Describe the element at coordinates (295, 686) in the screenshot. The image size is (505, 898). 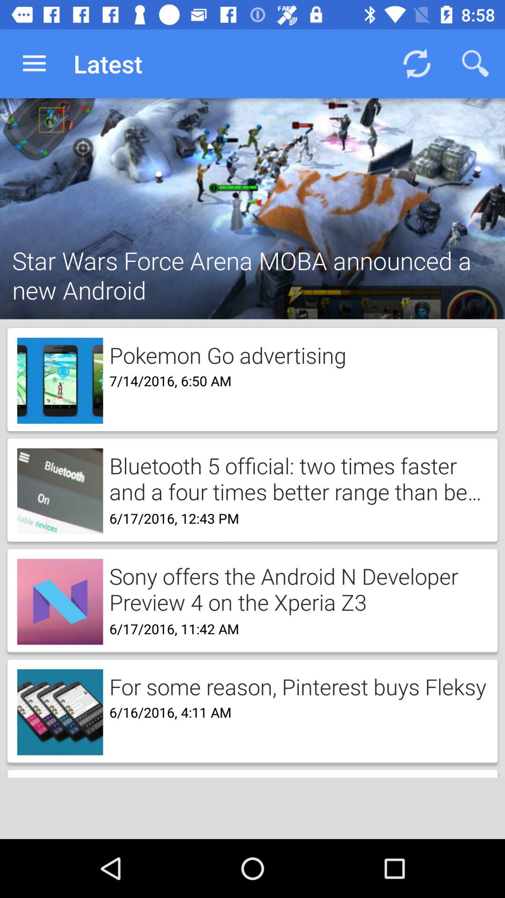
I see `click for some reason` at that location.